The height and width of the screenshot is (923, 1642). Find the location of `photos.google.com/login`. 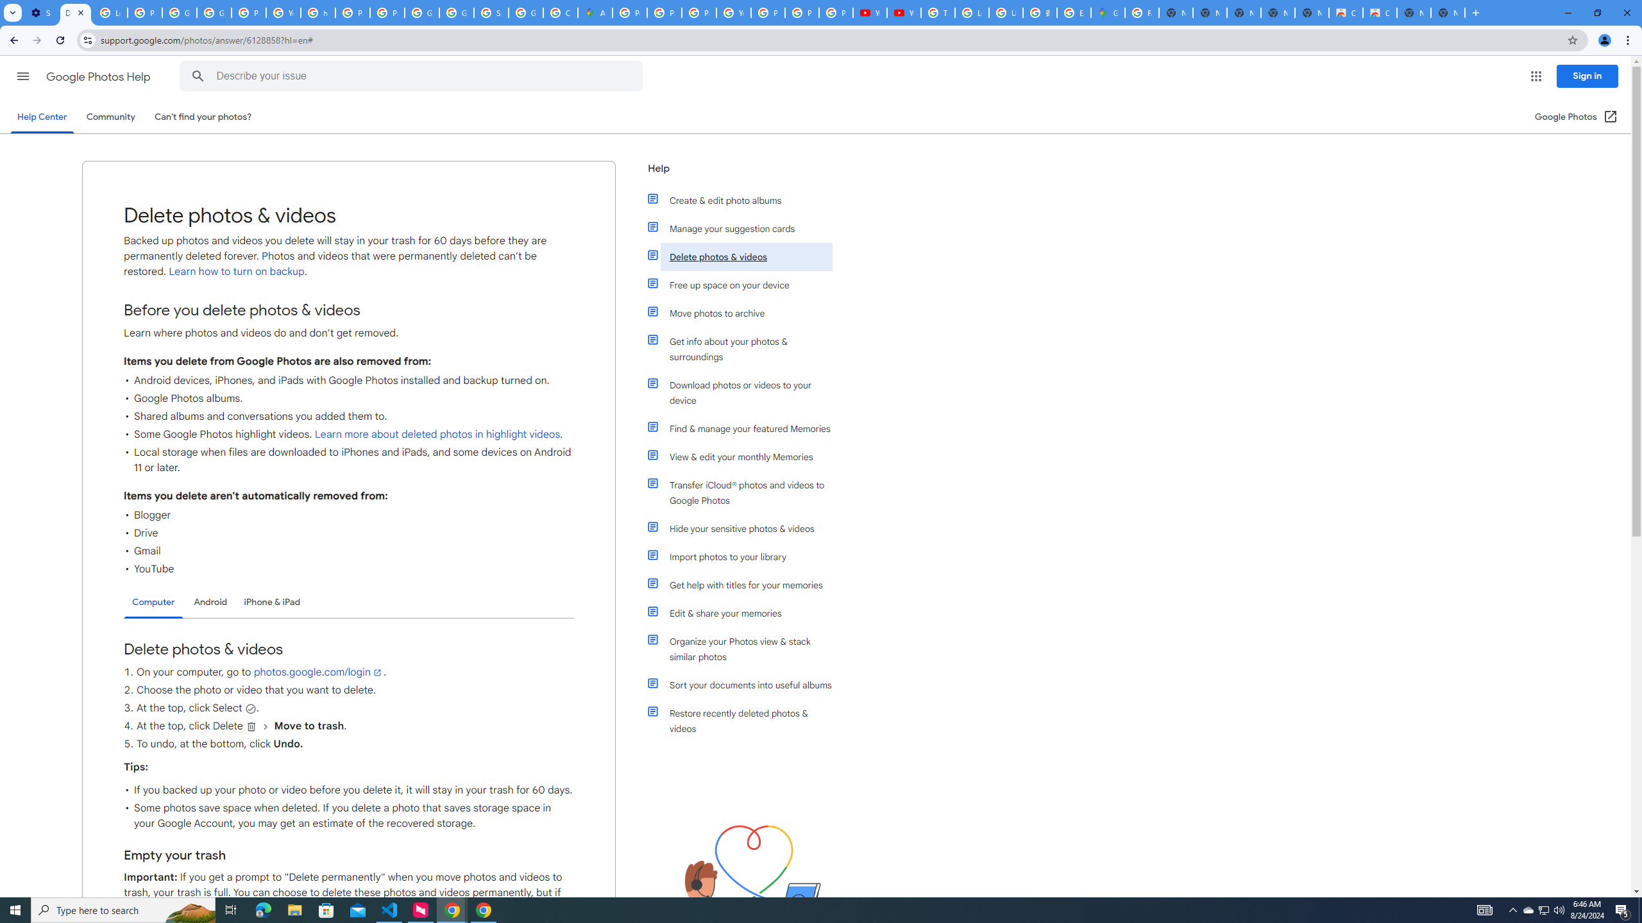

photos.google.com/login is located at coordinates (318, 672).